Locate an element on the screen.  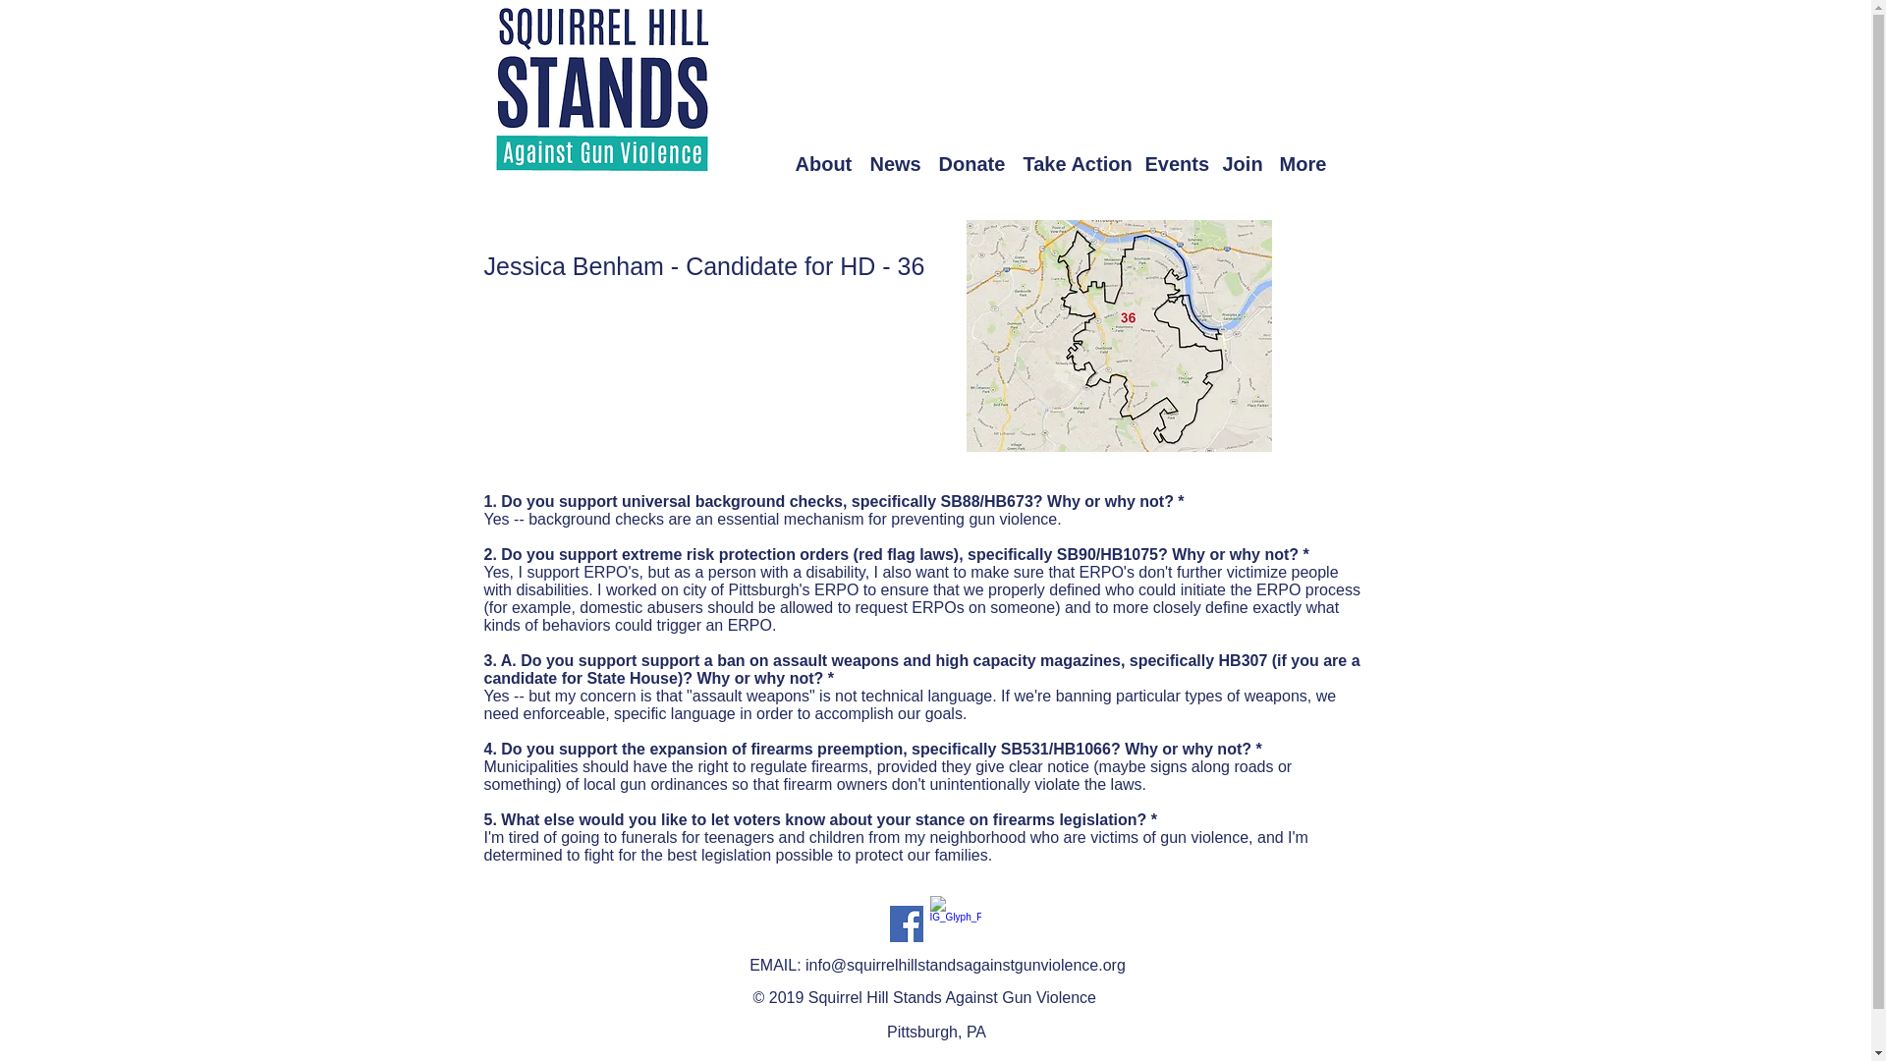
Donate is located at coordinates (971, 163).